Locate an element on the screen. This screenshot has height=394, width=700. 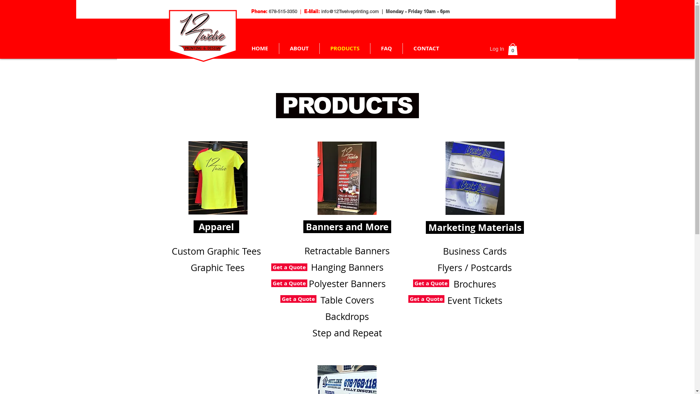
info@12Twelveprinting.com is located at coordinates (350, 11).